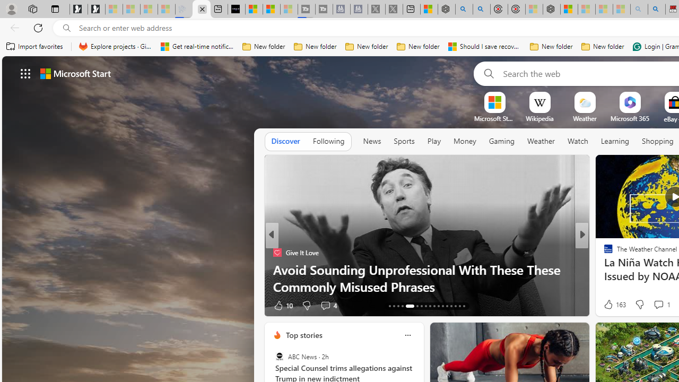 The image size is (679, 382). I want to click on TechRadar, so click(604, 253).